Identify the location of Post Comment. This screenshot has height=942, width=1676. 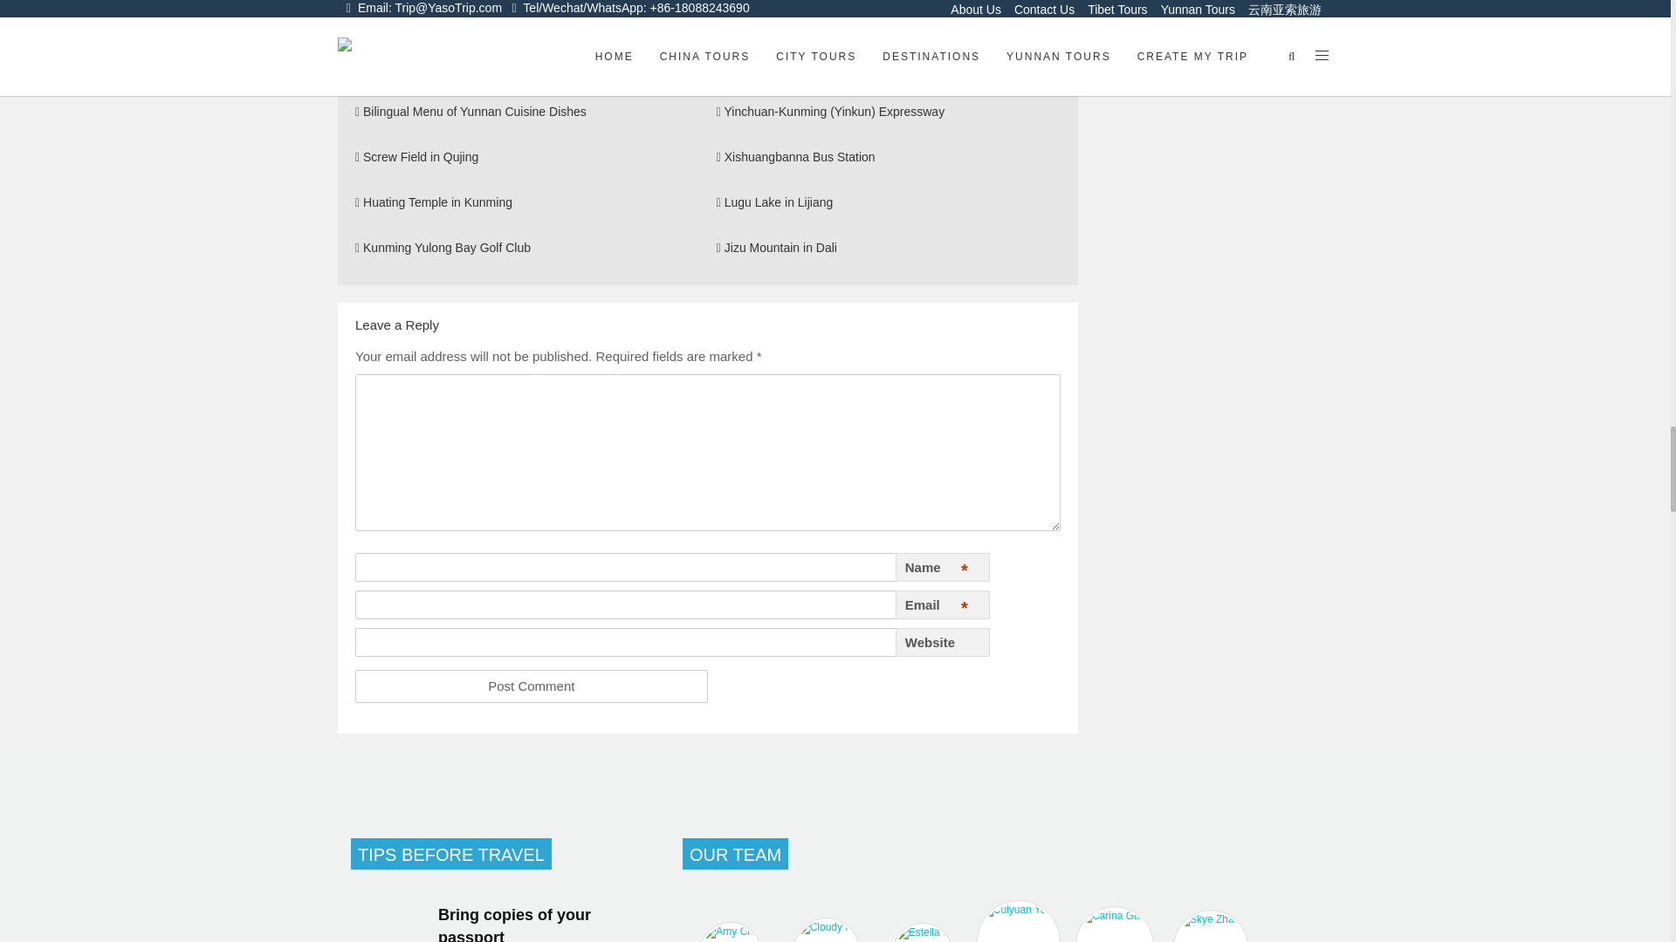
(531, 686).